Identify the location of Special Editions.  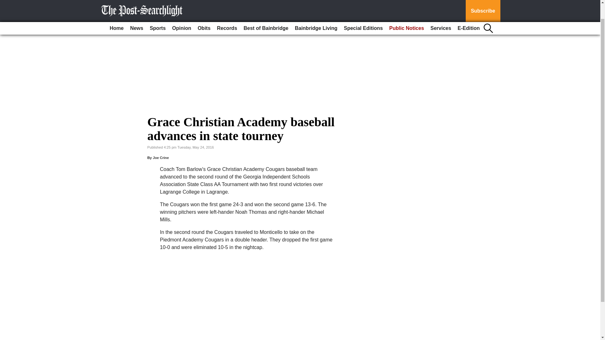
(363, 11).